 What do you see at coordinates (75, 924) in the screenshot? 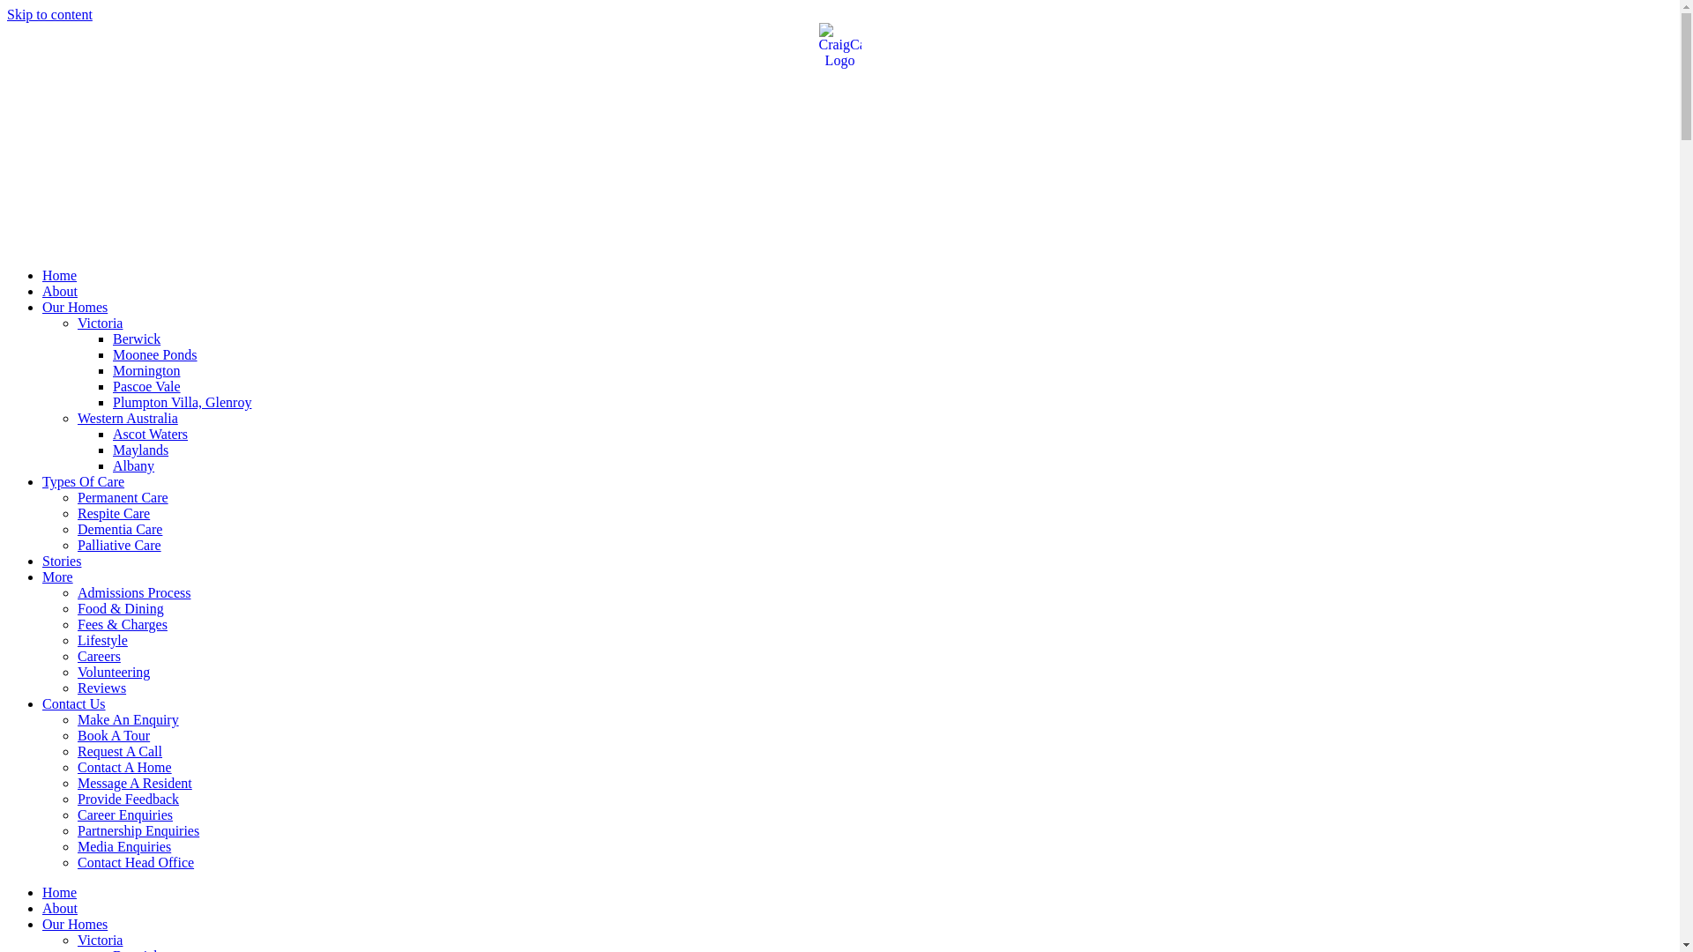
I see `Our Homes` at bounding box center [75, 924].